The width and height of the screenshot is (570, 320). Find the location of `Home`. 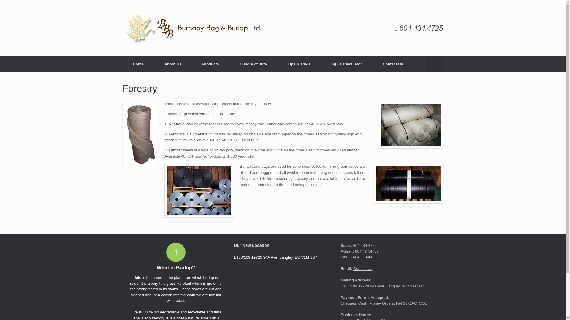

Home is located at coordinates (138, 64).